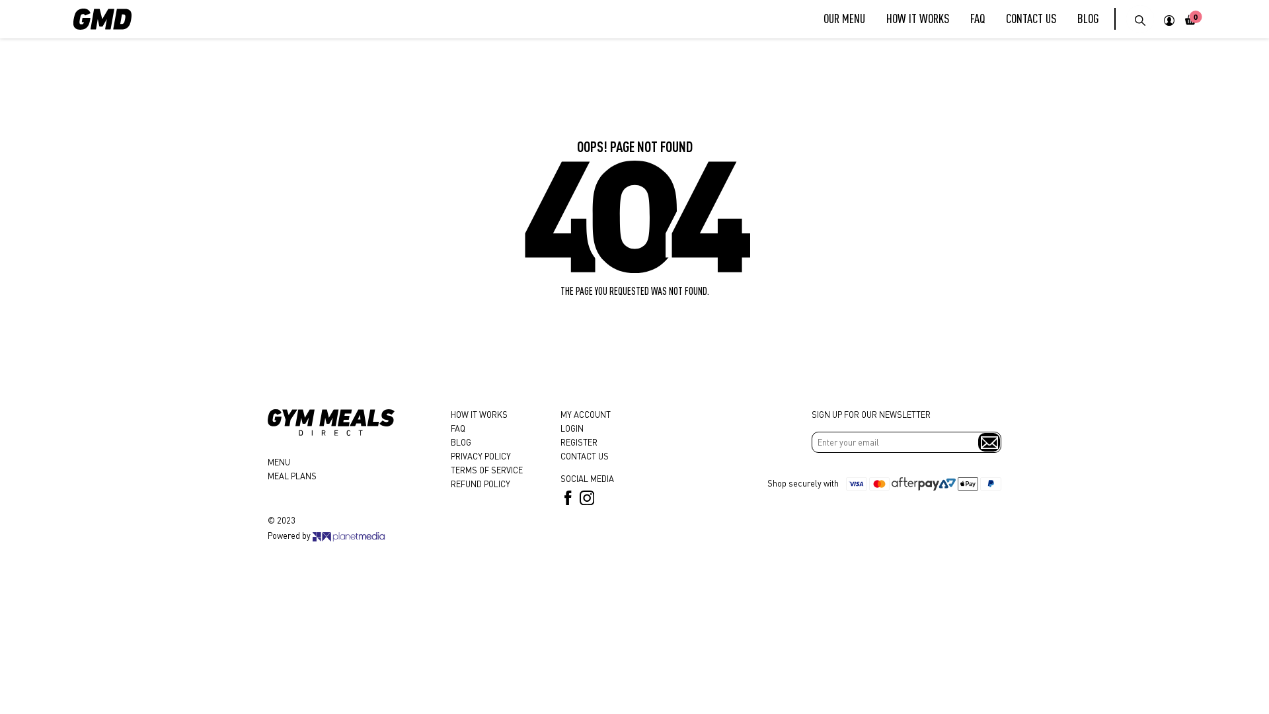  I want to click on MENU, so click(279, 462).